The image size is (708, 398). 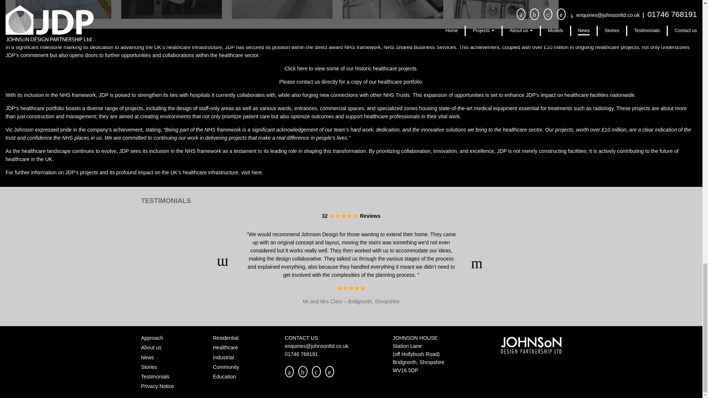 I want to click on Click here, so click(x=296, y=69).